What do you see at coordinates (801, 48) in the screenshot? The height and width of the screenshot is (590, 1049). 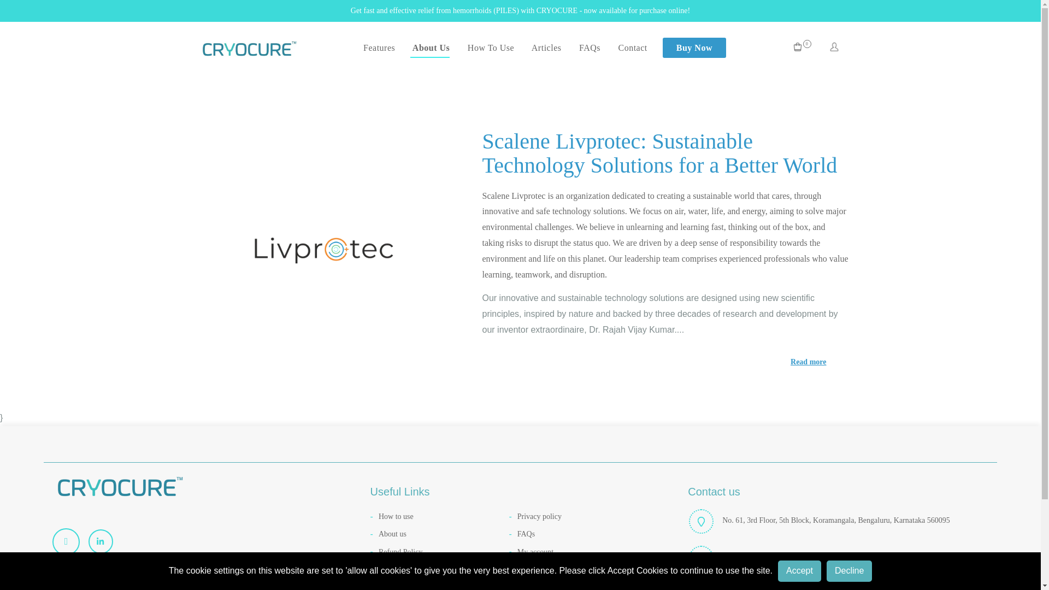 I see `0` at bounding box center [801, 48].